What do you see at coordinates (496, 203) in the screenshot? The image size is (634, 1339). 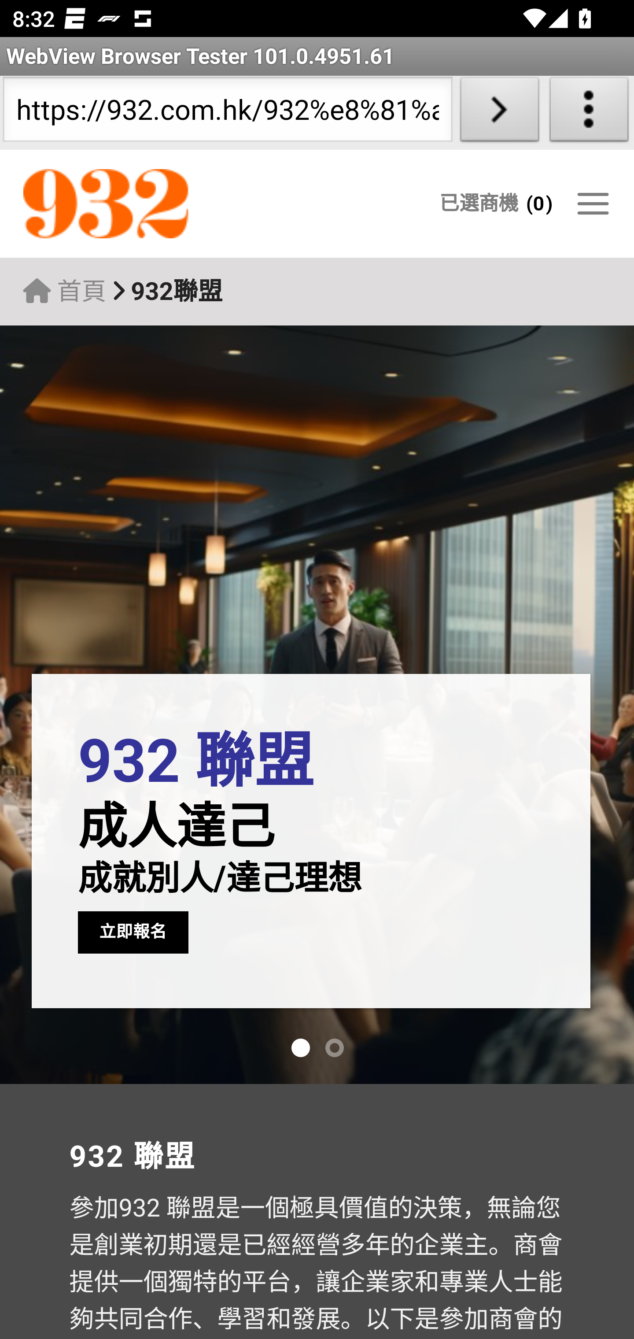 I see `已選商機 ( 0 ) 已選商機 ( 0 )` at bounding box center [496, 203].